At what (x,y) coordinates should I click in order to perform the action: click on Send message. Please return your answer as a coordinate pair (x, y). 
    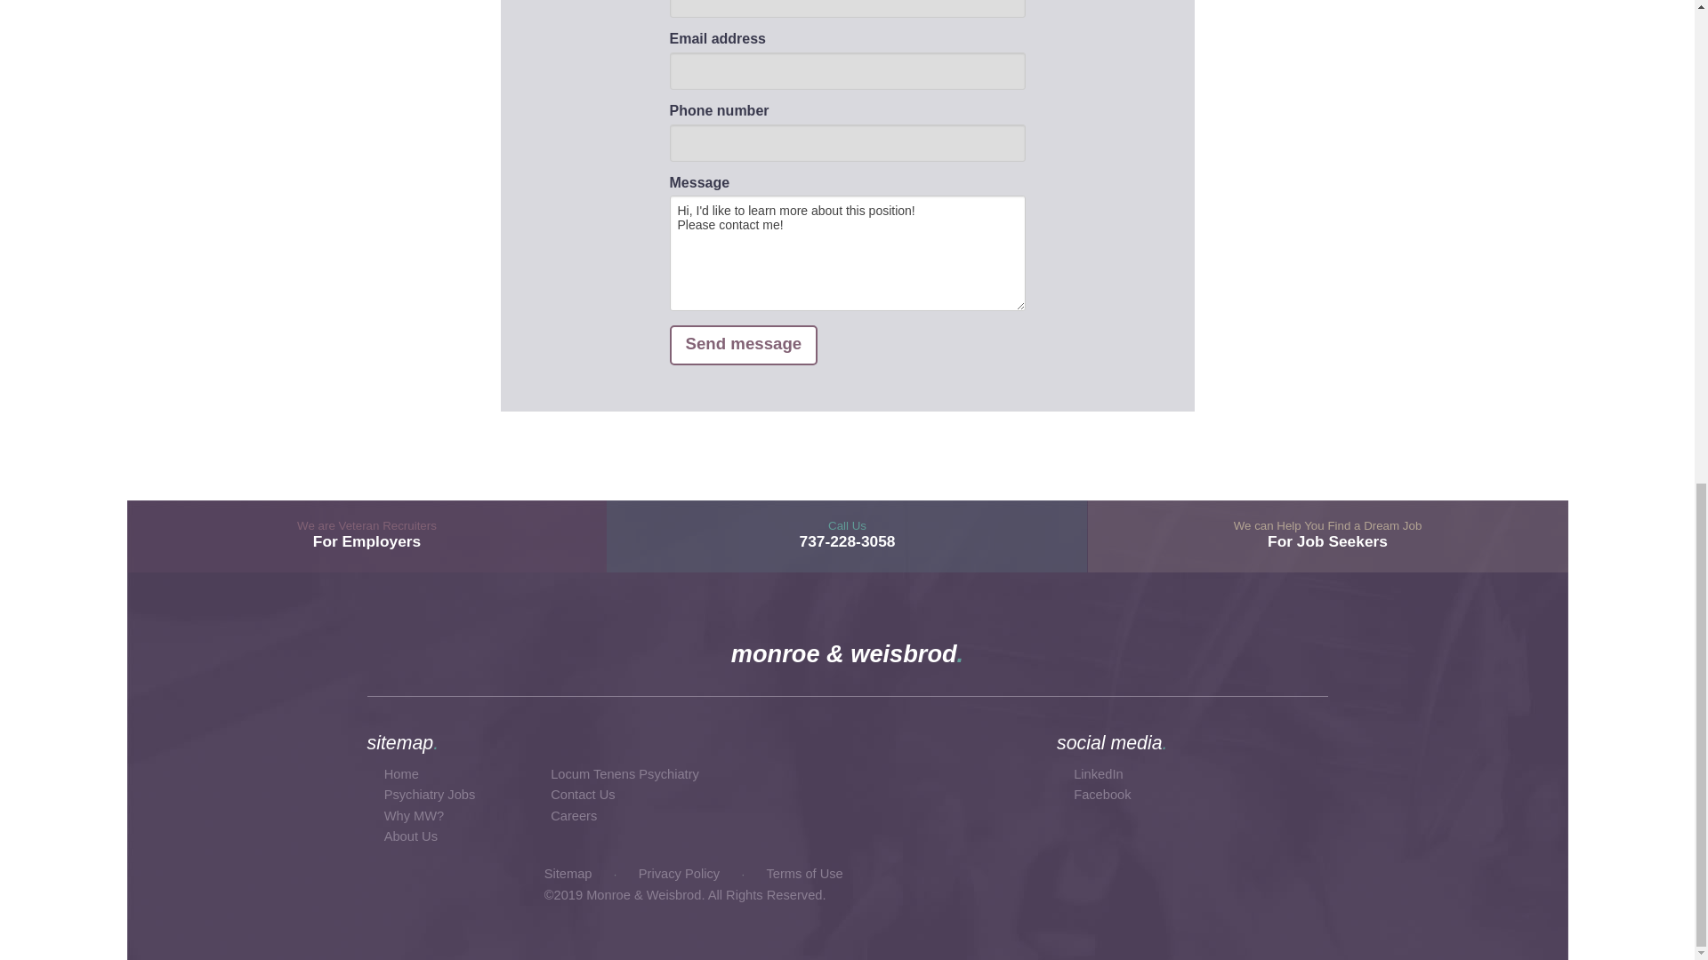
    Looking at the image, I should click on (624, 773).